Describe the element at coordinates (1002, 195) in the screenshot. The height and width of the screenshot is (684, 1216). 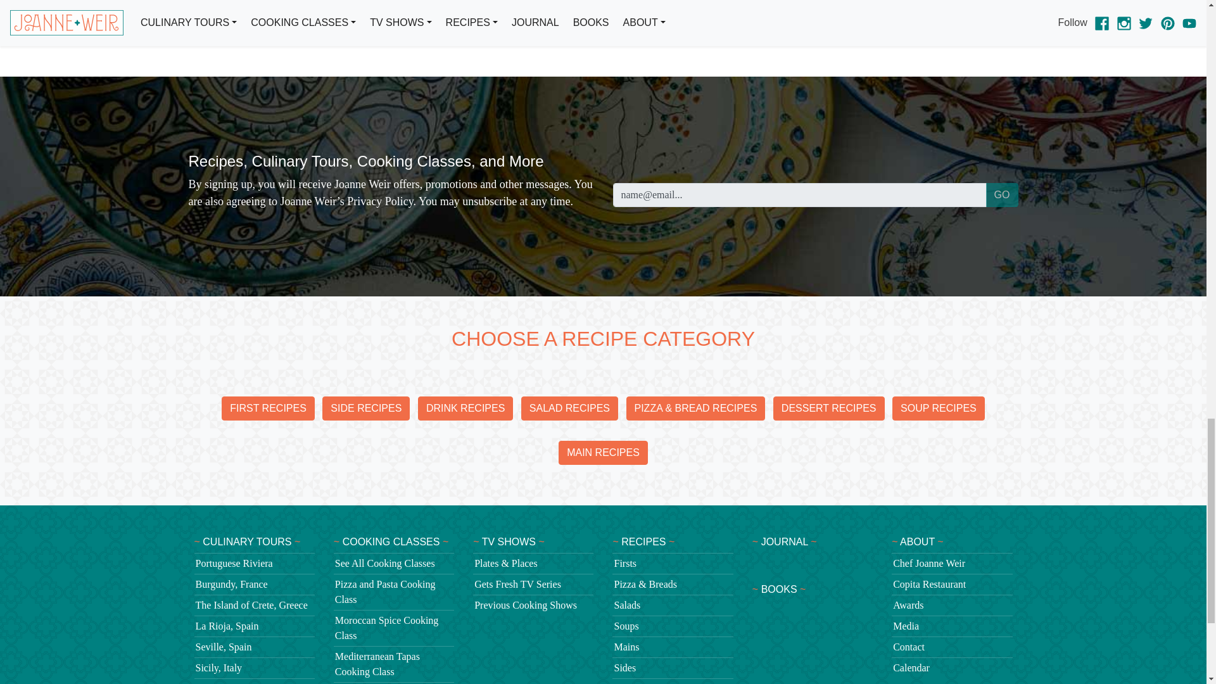
I see `Go` at that location.